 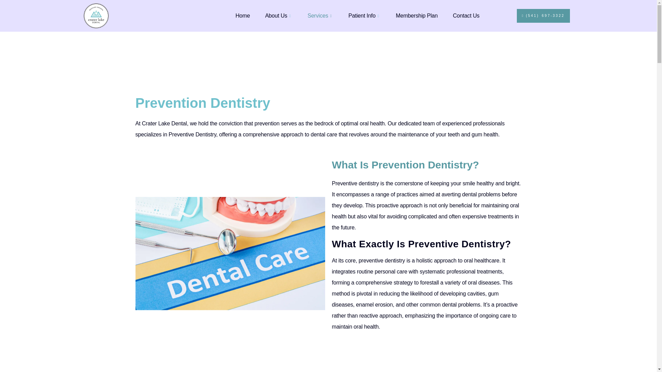 What do you see at coordinates (417, 15) in the screenshot?
I see `Membership Plan` at bounding box center [417, 15].